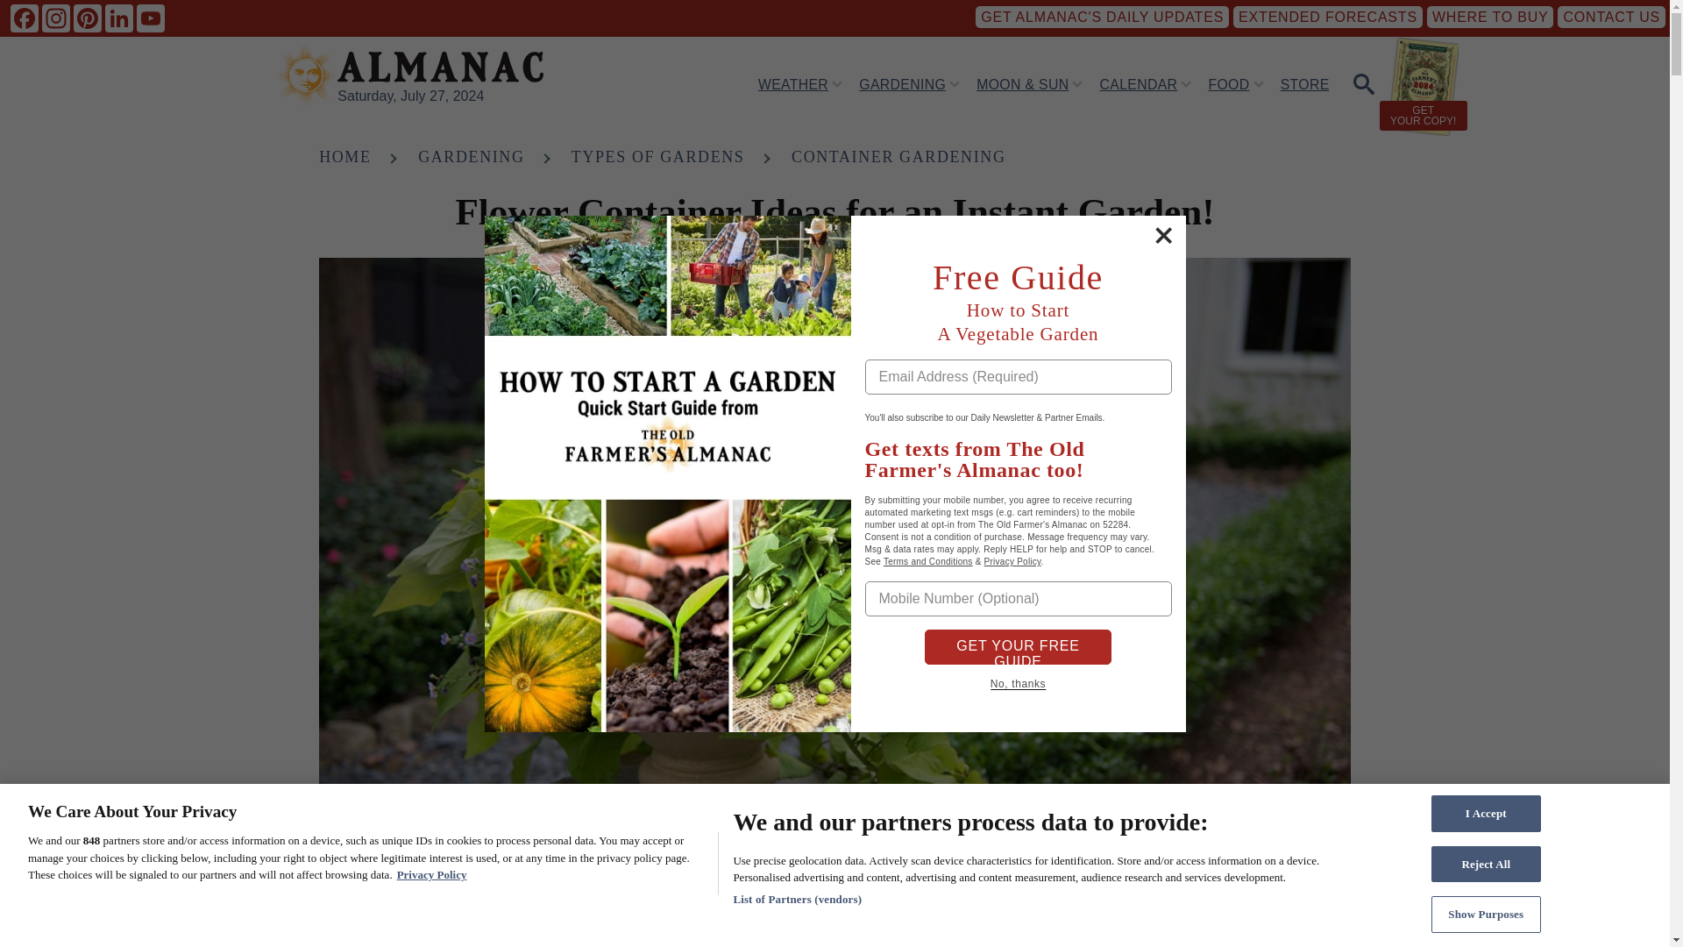 The width and height of the screenshot is (1683, 947). Describe the element at coordinates (1162, 235) in the screenshot. I see `Close Closes Web Dialog` at that location.